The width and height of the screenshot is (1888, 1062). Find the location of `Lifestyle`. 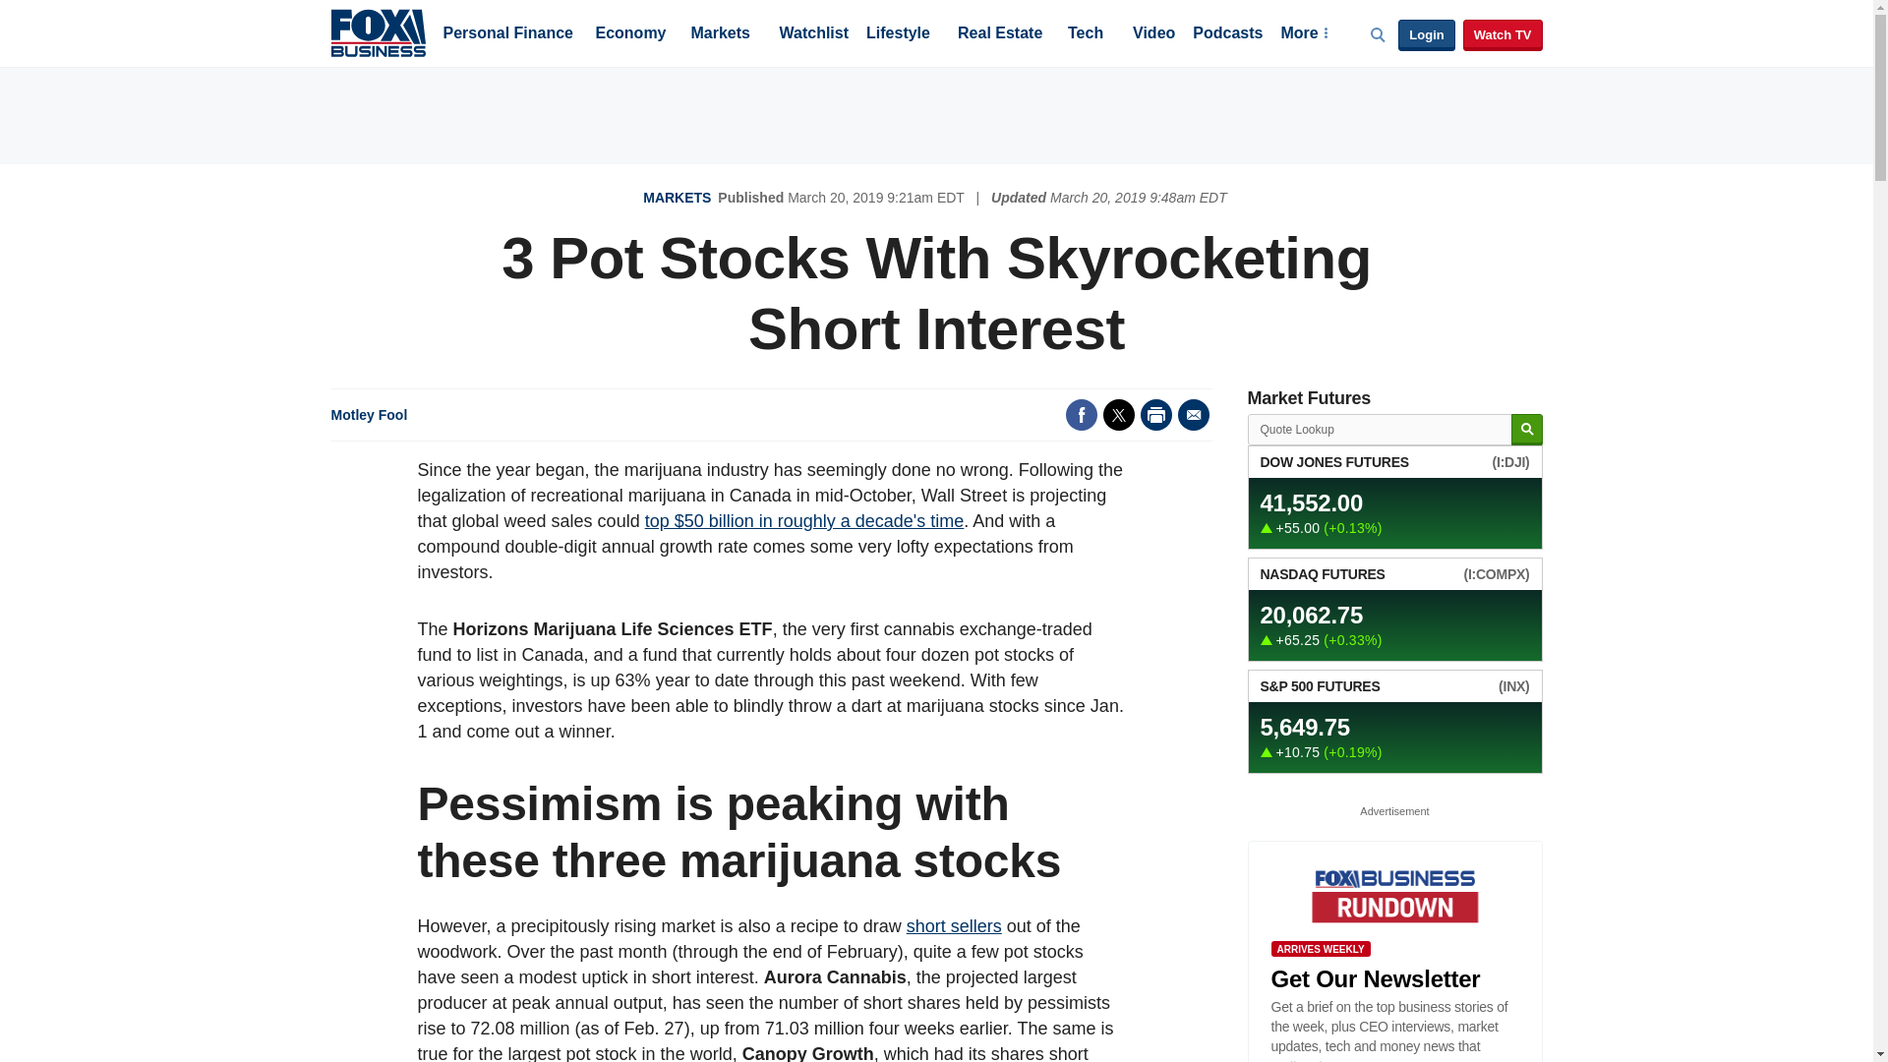

Lifestyle is located at coordinates (899, 34).